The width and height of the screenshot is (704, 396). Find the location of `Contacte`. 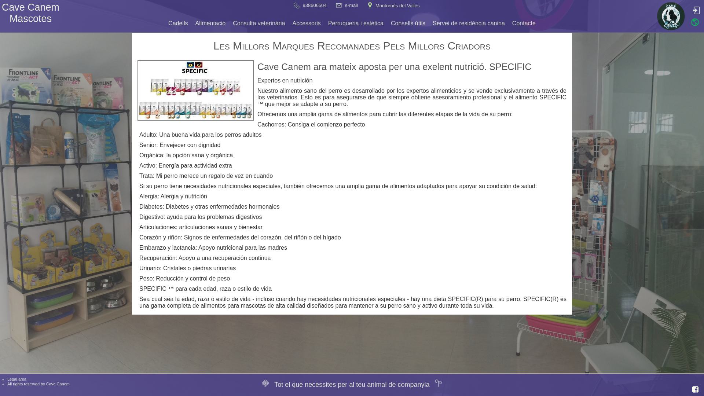

Contacte is located at coordinates (524, 23).